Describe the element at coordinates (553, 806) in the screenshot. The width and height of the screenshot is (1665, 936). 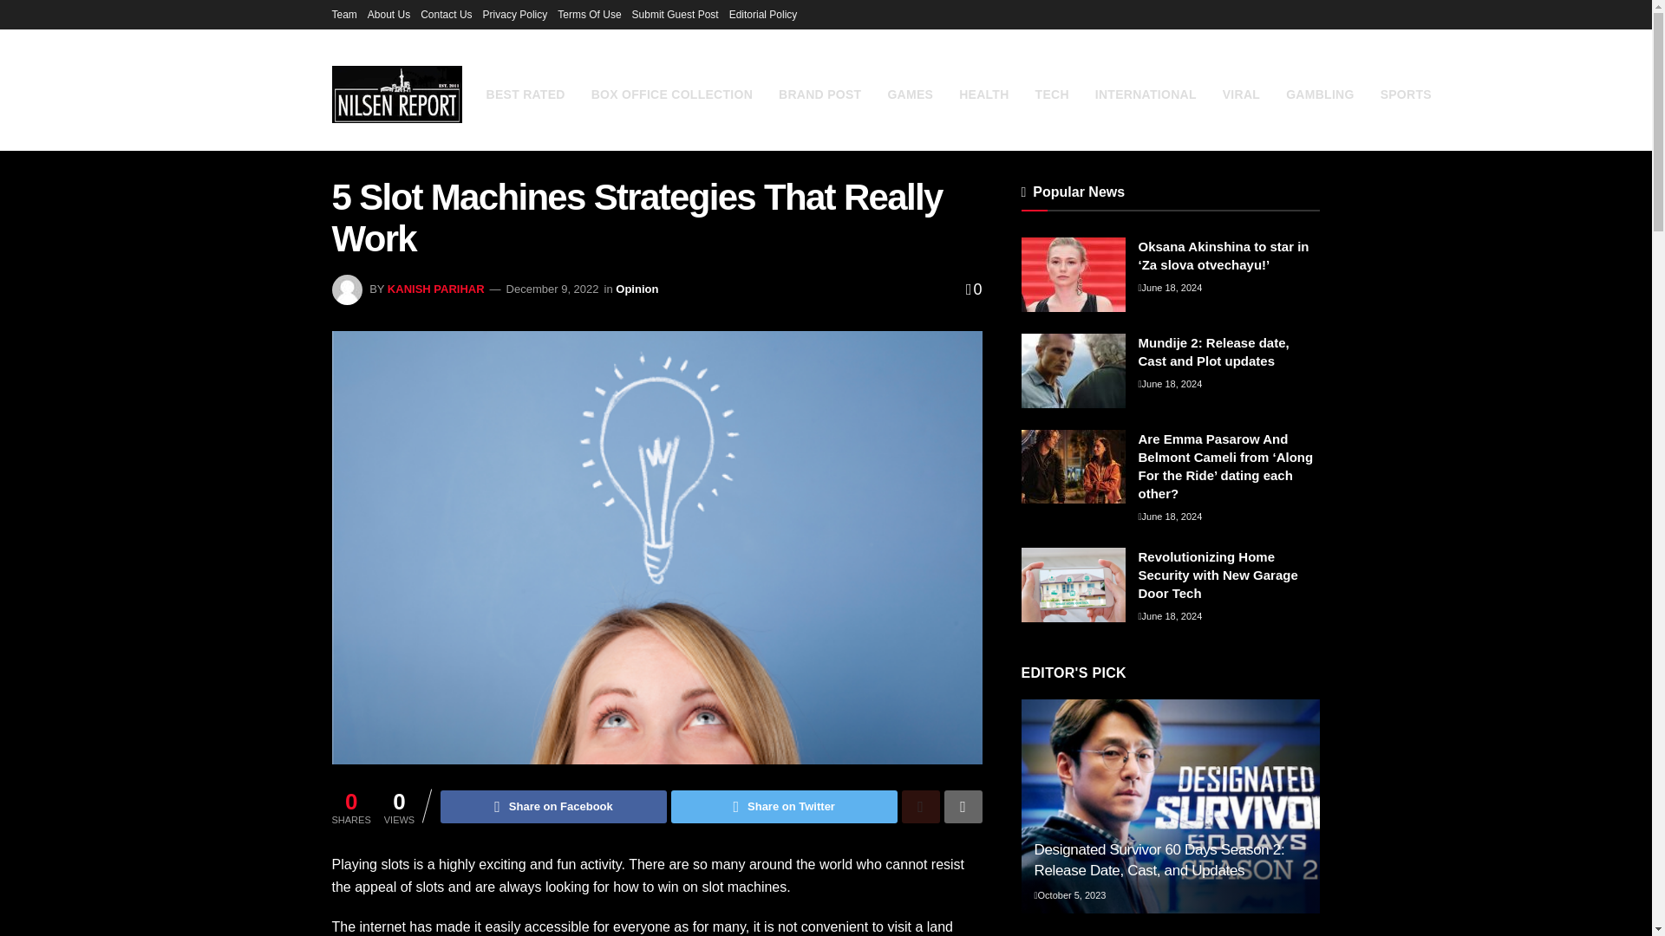
I see `Share on Facebook` at that location.